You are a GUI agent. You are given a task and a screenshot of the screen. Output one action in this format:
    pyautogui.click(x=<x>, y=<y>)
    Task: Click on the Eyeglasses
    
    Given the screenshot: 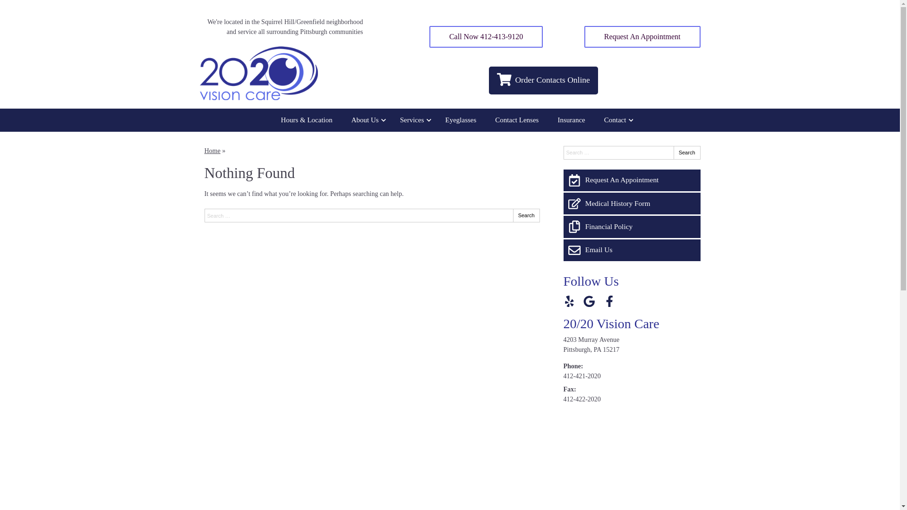 What is the action you would take?
    pyautogui.click(x=461, y=120)
    